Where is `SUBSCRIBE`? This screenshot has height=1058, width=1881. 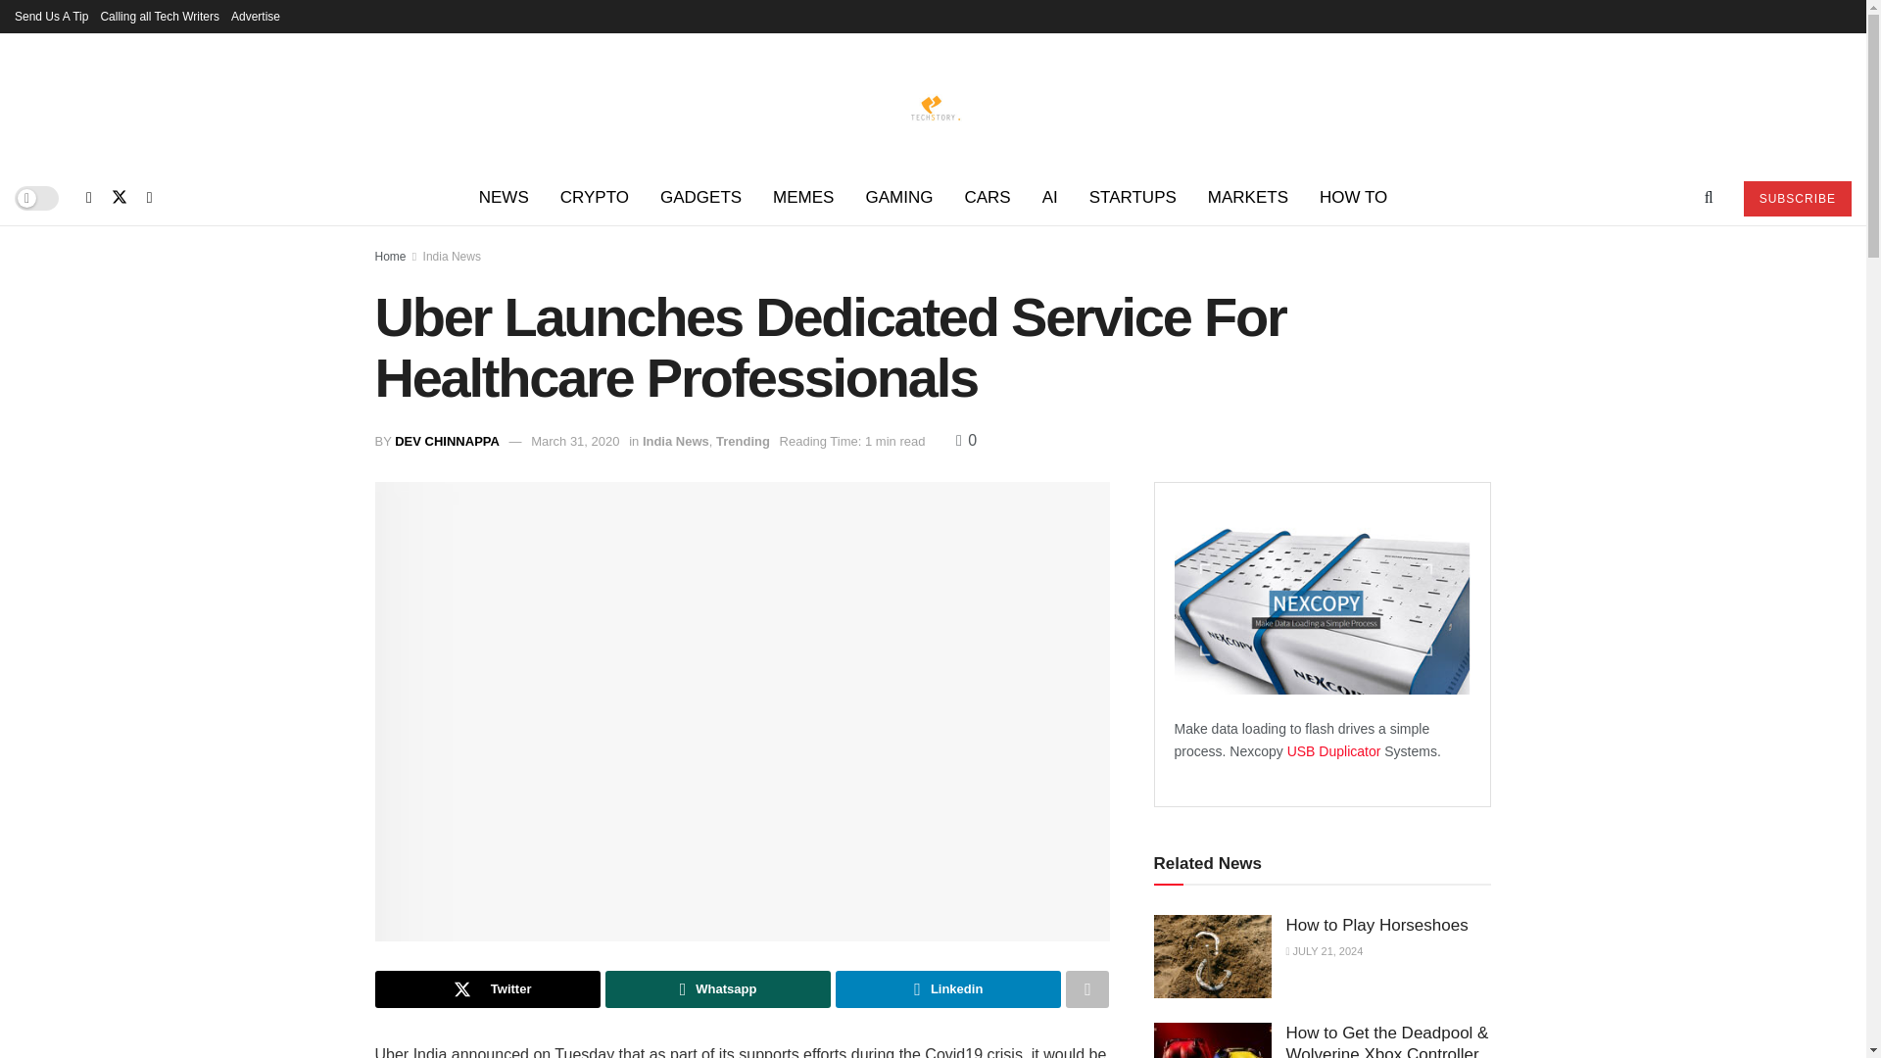 SUBSCRIBE is located at coordinates (1797, 198).